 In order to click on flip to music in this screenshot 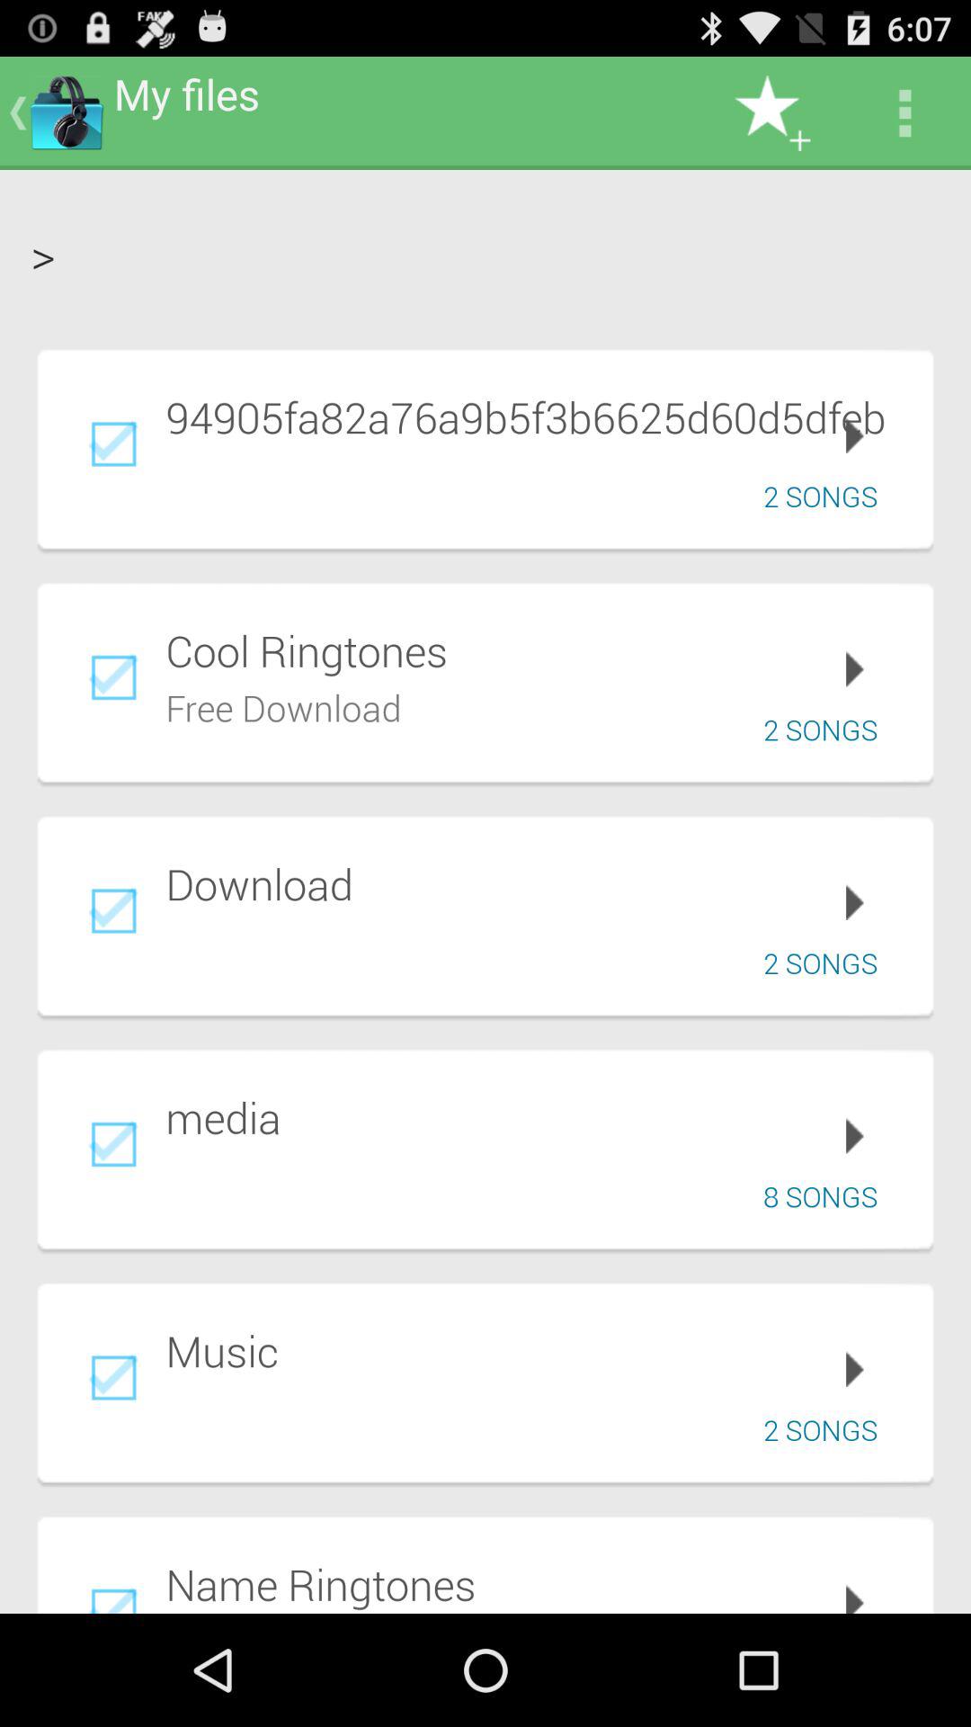, I will do `click(537, 1351)`.